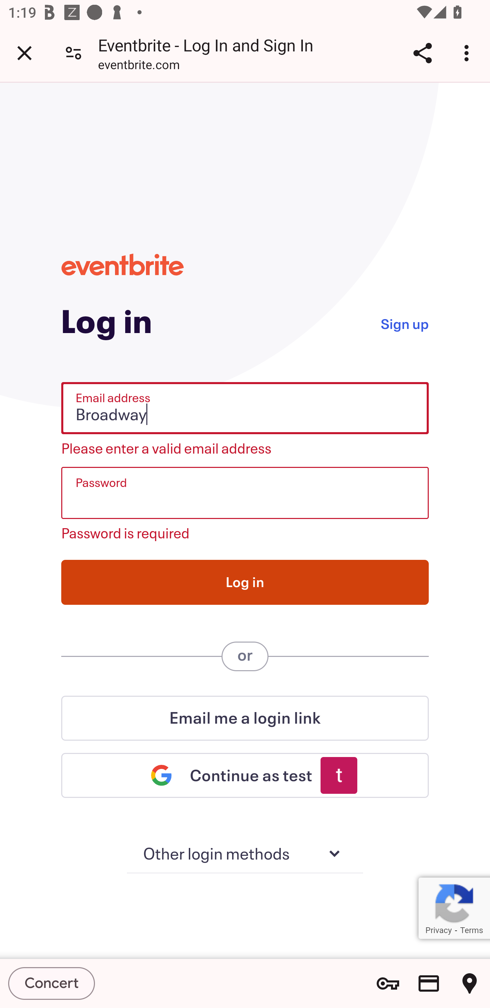 This screenshot has height=1008, width=490. I want to click on Terms, so click(472, 930).